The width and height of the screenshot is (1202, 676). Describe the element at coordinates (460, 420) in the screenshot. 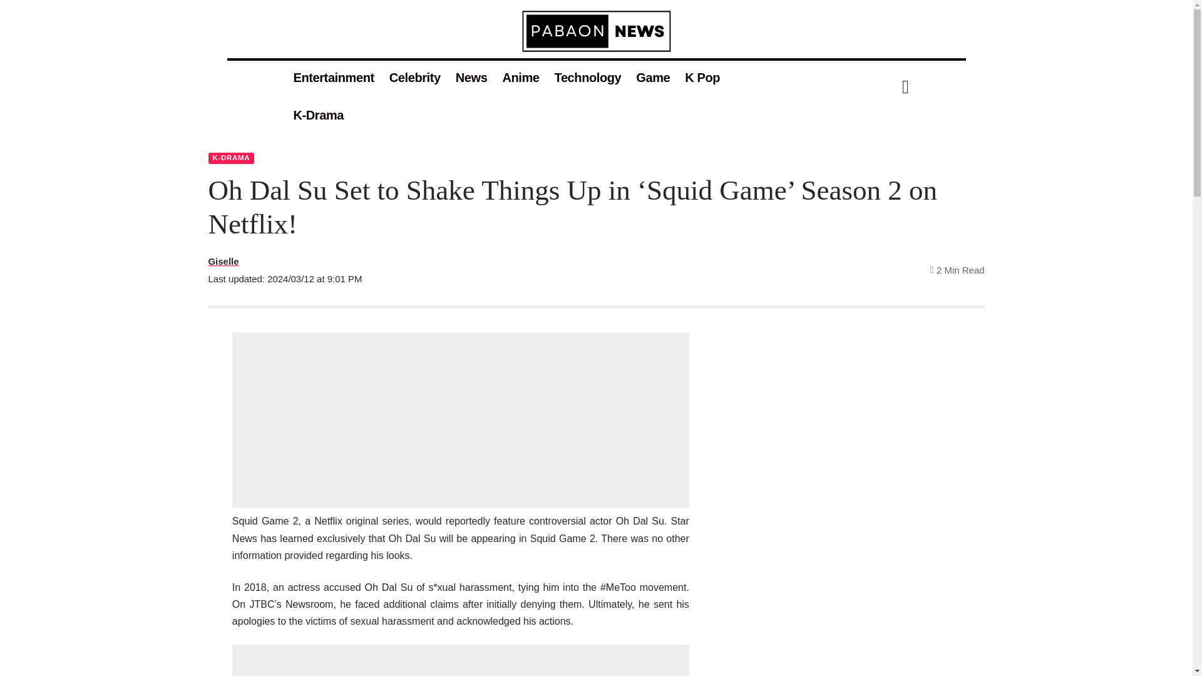

I see `Advertisement` at that location.